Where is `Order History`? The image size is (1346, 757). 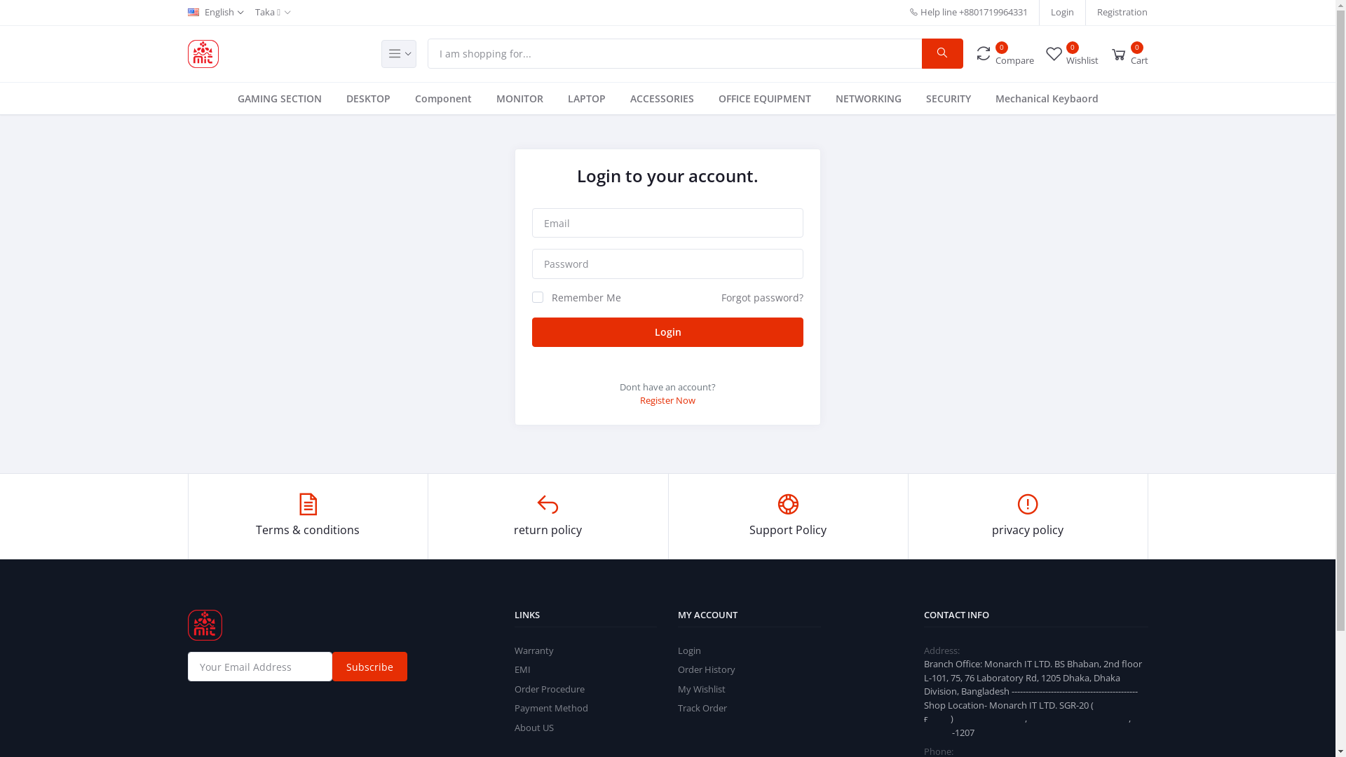 Order History is located at coordinates (707, 669).